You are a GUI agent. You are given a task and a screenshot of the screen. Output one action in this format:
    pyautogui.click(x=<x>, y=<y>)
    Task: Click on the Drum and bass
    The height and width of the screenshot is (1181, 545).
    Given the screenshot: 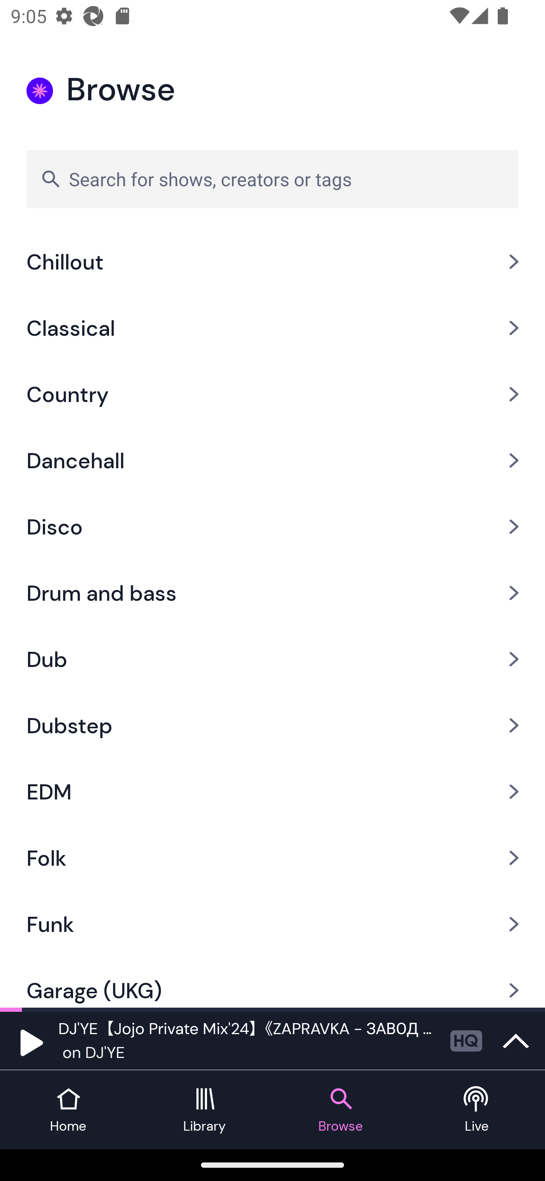 What is the action you would take?
    pyautogui.click(x=272, y=593)
    